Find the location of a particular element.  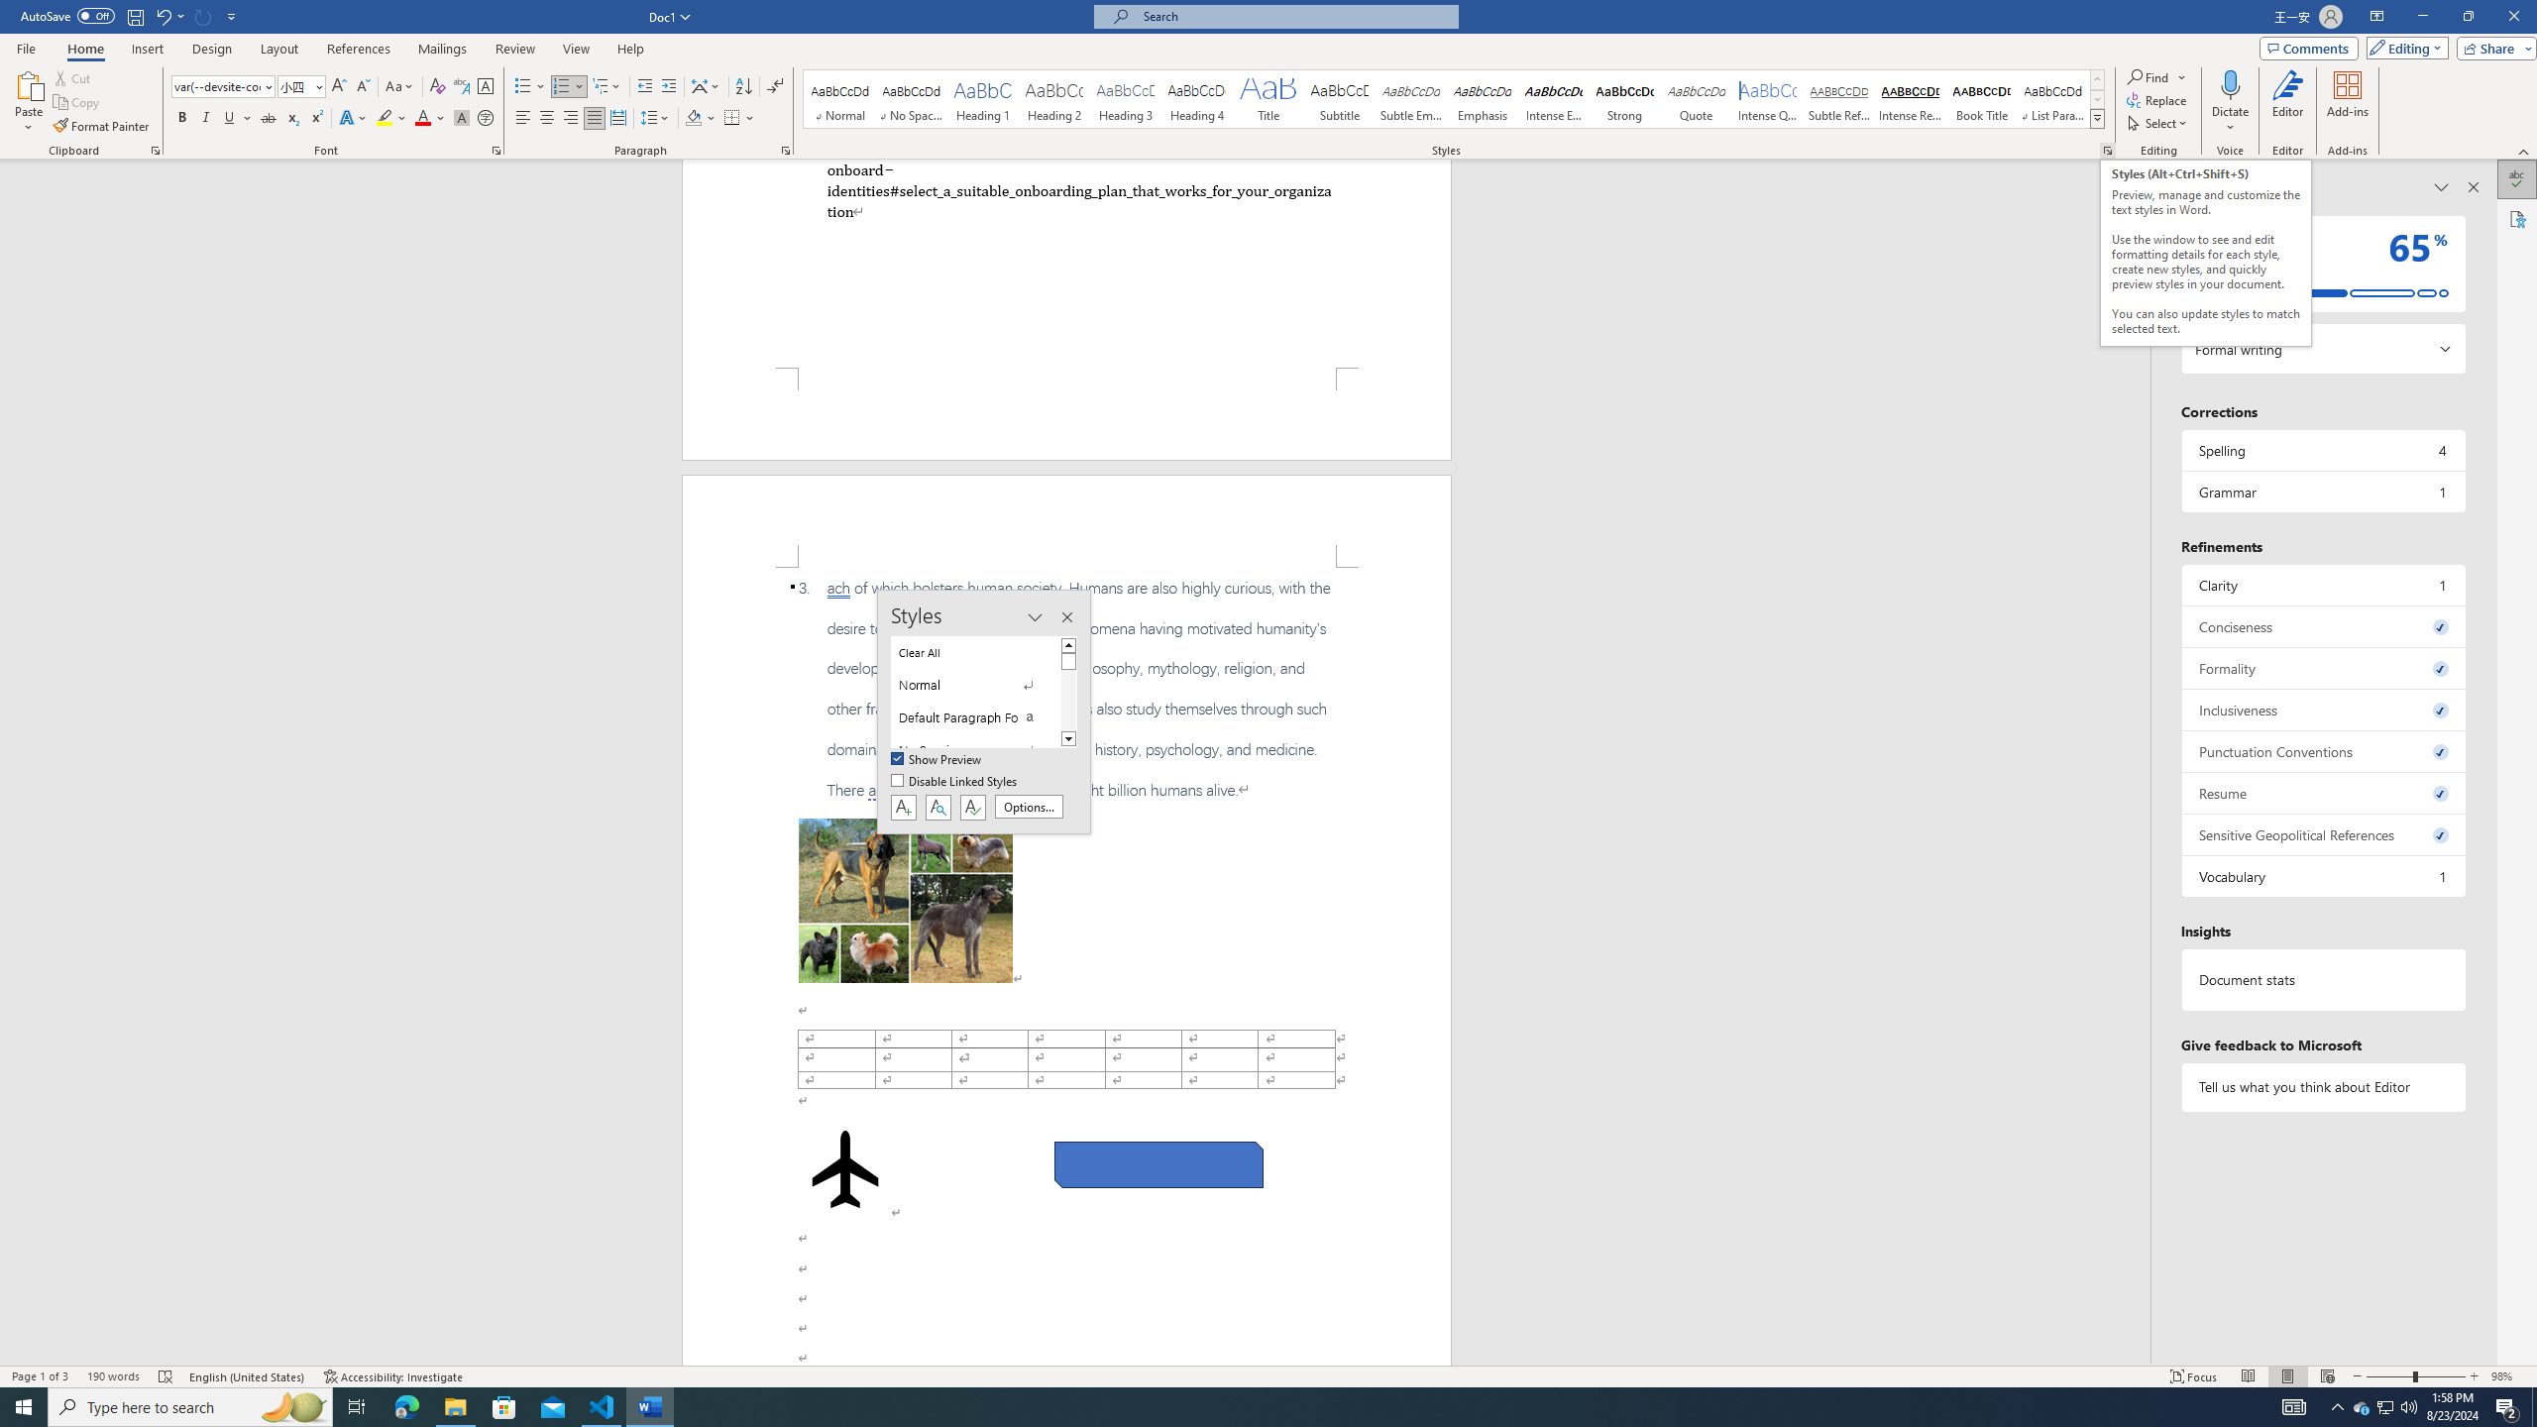

Task Pane Options is located at coordinates (2442, 187).